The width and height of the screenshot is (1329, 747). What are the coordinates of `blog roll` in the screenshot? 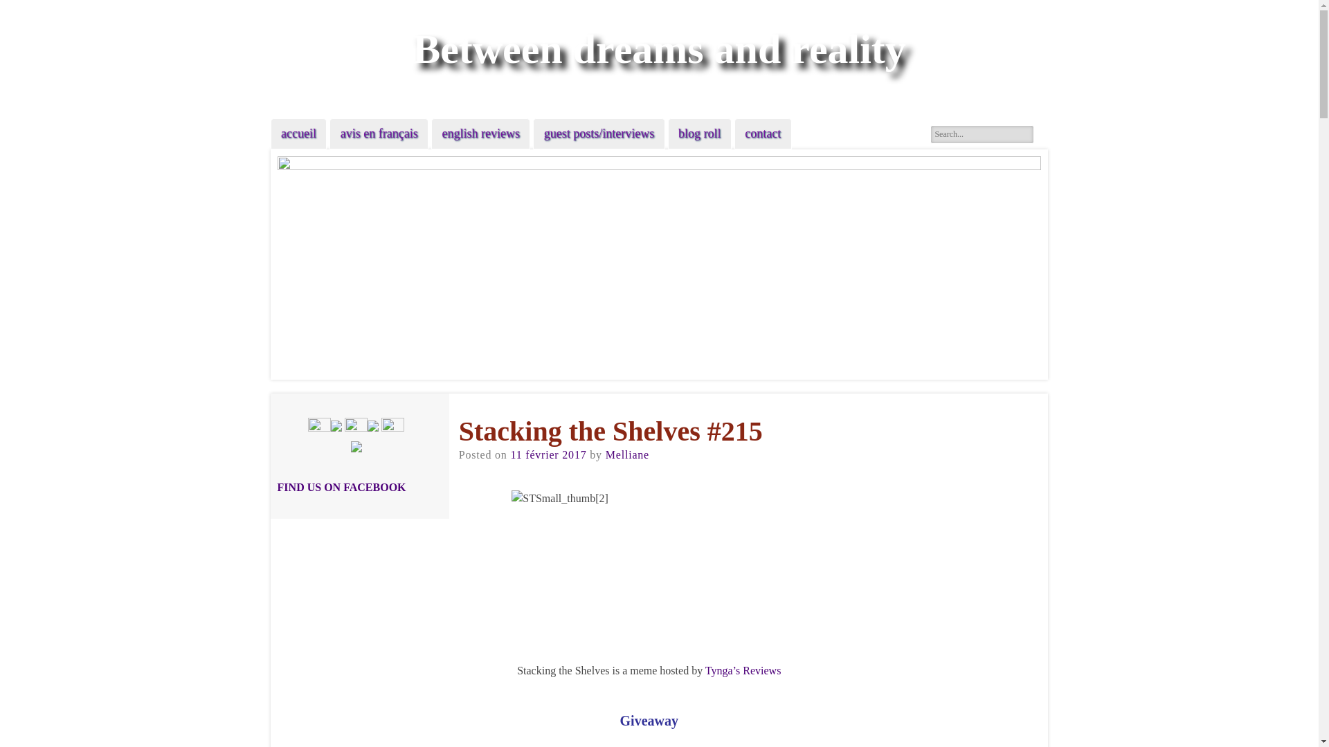 It's located at (699, 133).